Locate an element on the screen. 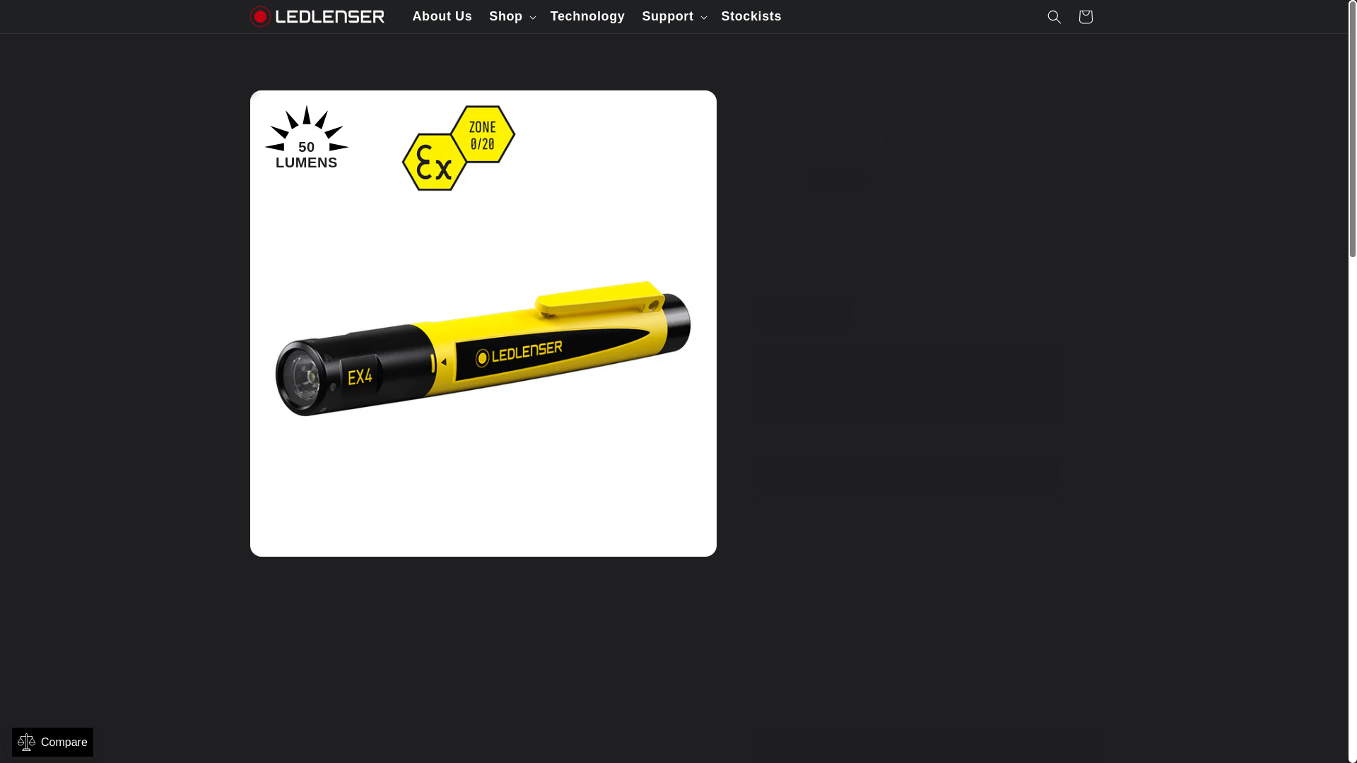 The width and height of the screenshot is (1357, 763). Add to compare is located at coordinates (907, 475).